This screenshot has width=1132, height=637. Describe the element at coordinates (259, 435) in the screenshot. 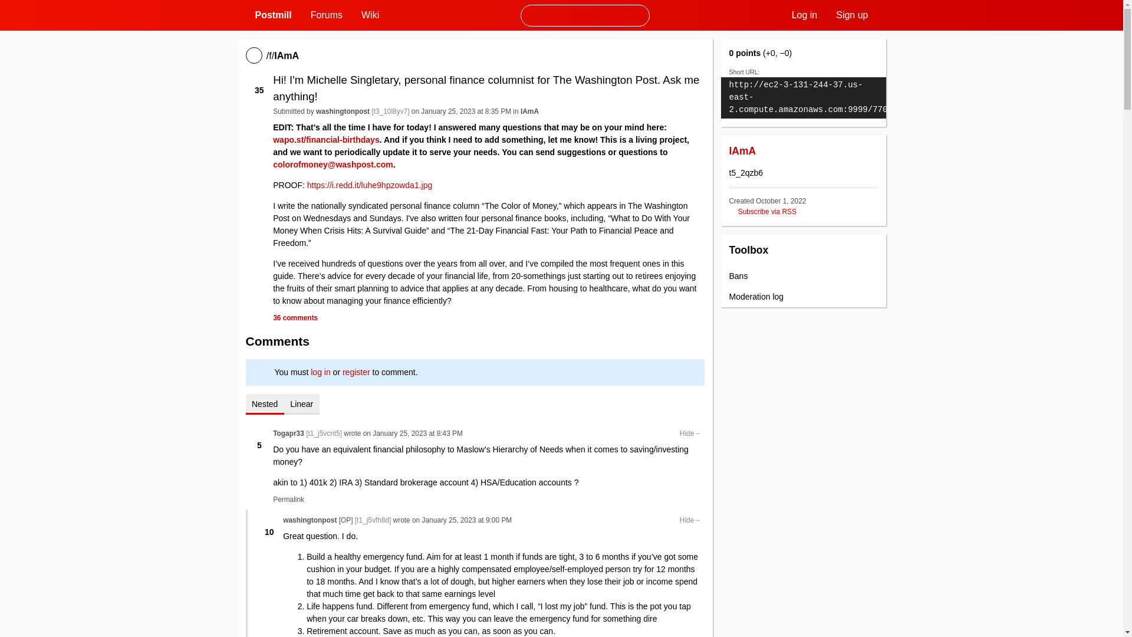

I see `1` at that location.